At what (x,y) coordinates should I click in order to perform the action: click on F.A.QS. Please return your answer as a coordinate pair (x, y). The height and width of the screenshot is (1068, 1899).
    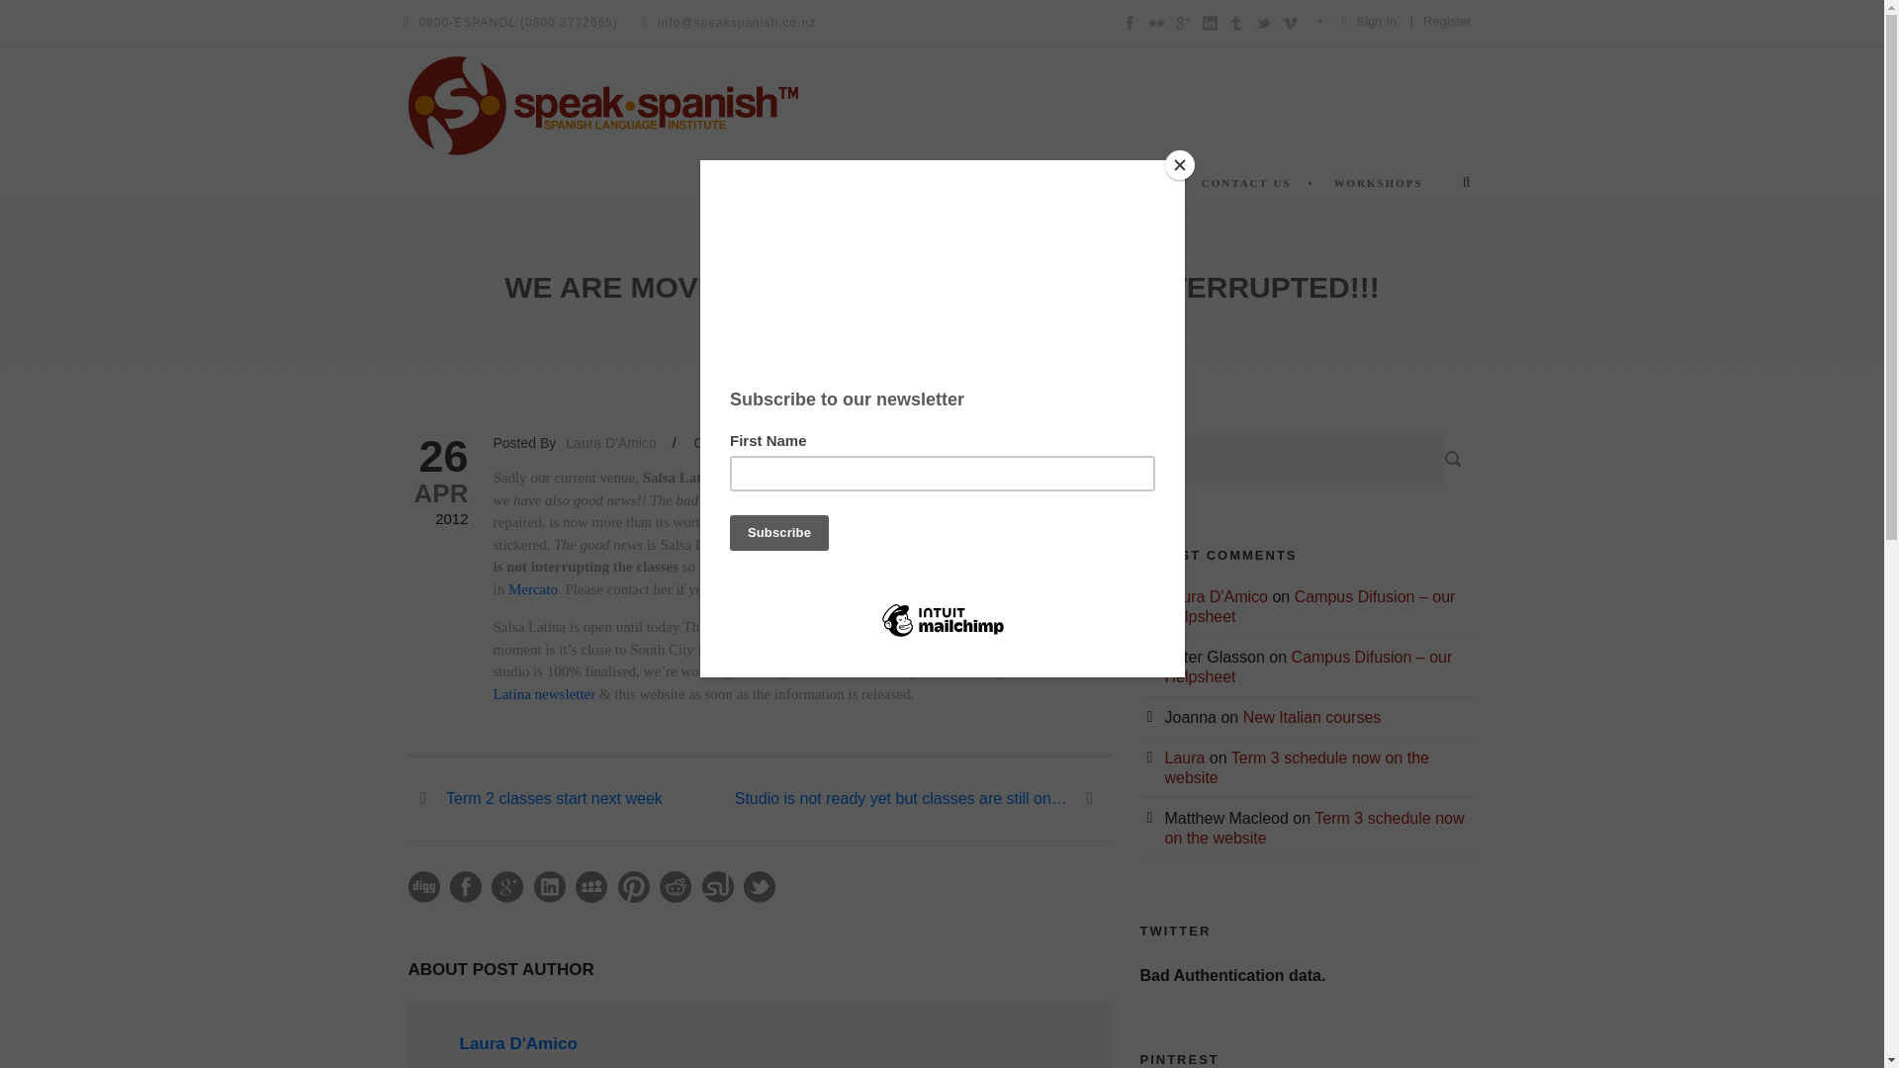
    Looking at the image, I should click on (1130, 188).